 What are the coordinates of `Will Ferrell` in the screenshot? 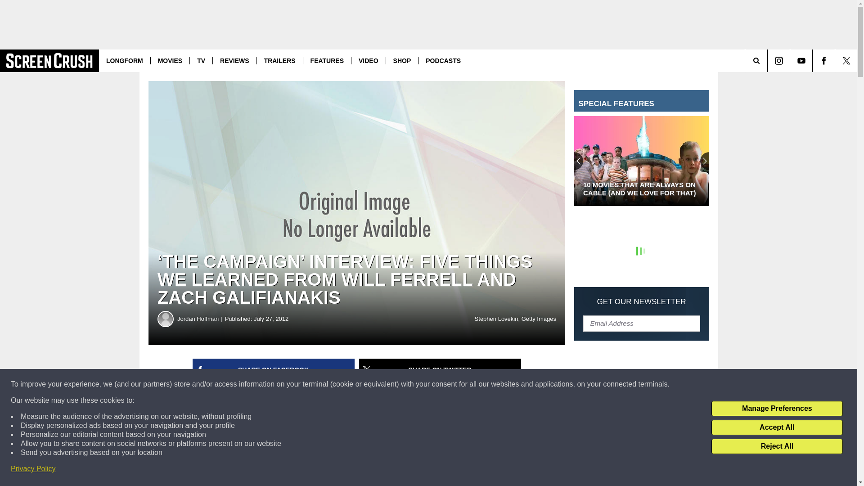 It's located at (212, 445).